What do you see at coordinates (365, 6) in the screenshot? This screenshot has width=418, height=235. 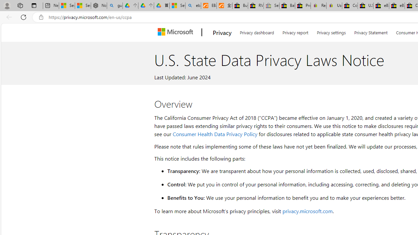 I see `U.S. State Privacy Disclosures - eBay Inc.` at bounding box center [365, 6].